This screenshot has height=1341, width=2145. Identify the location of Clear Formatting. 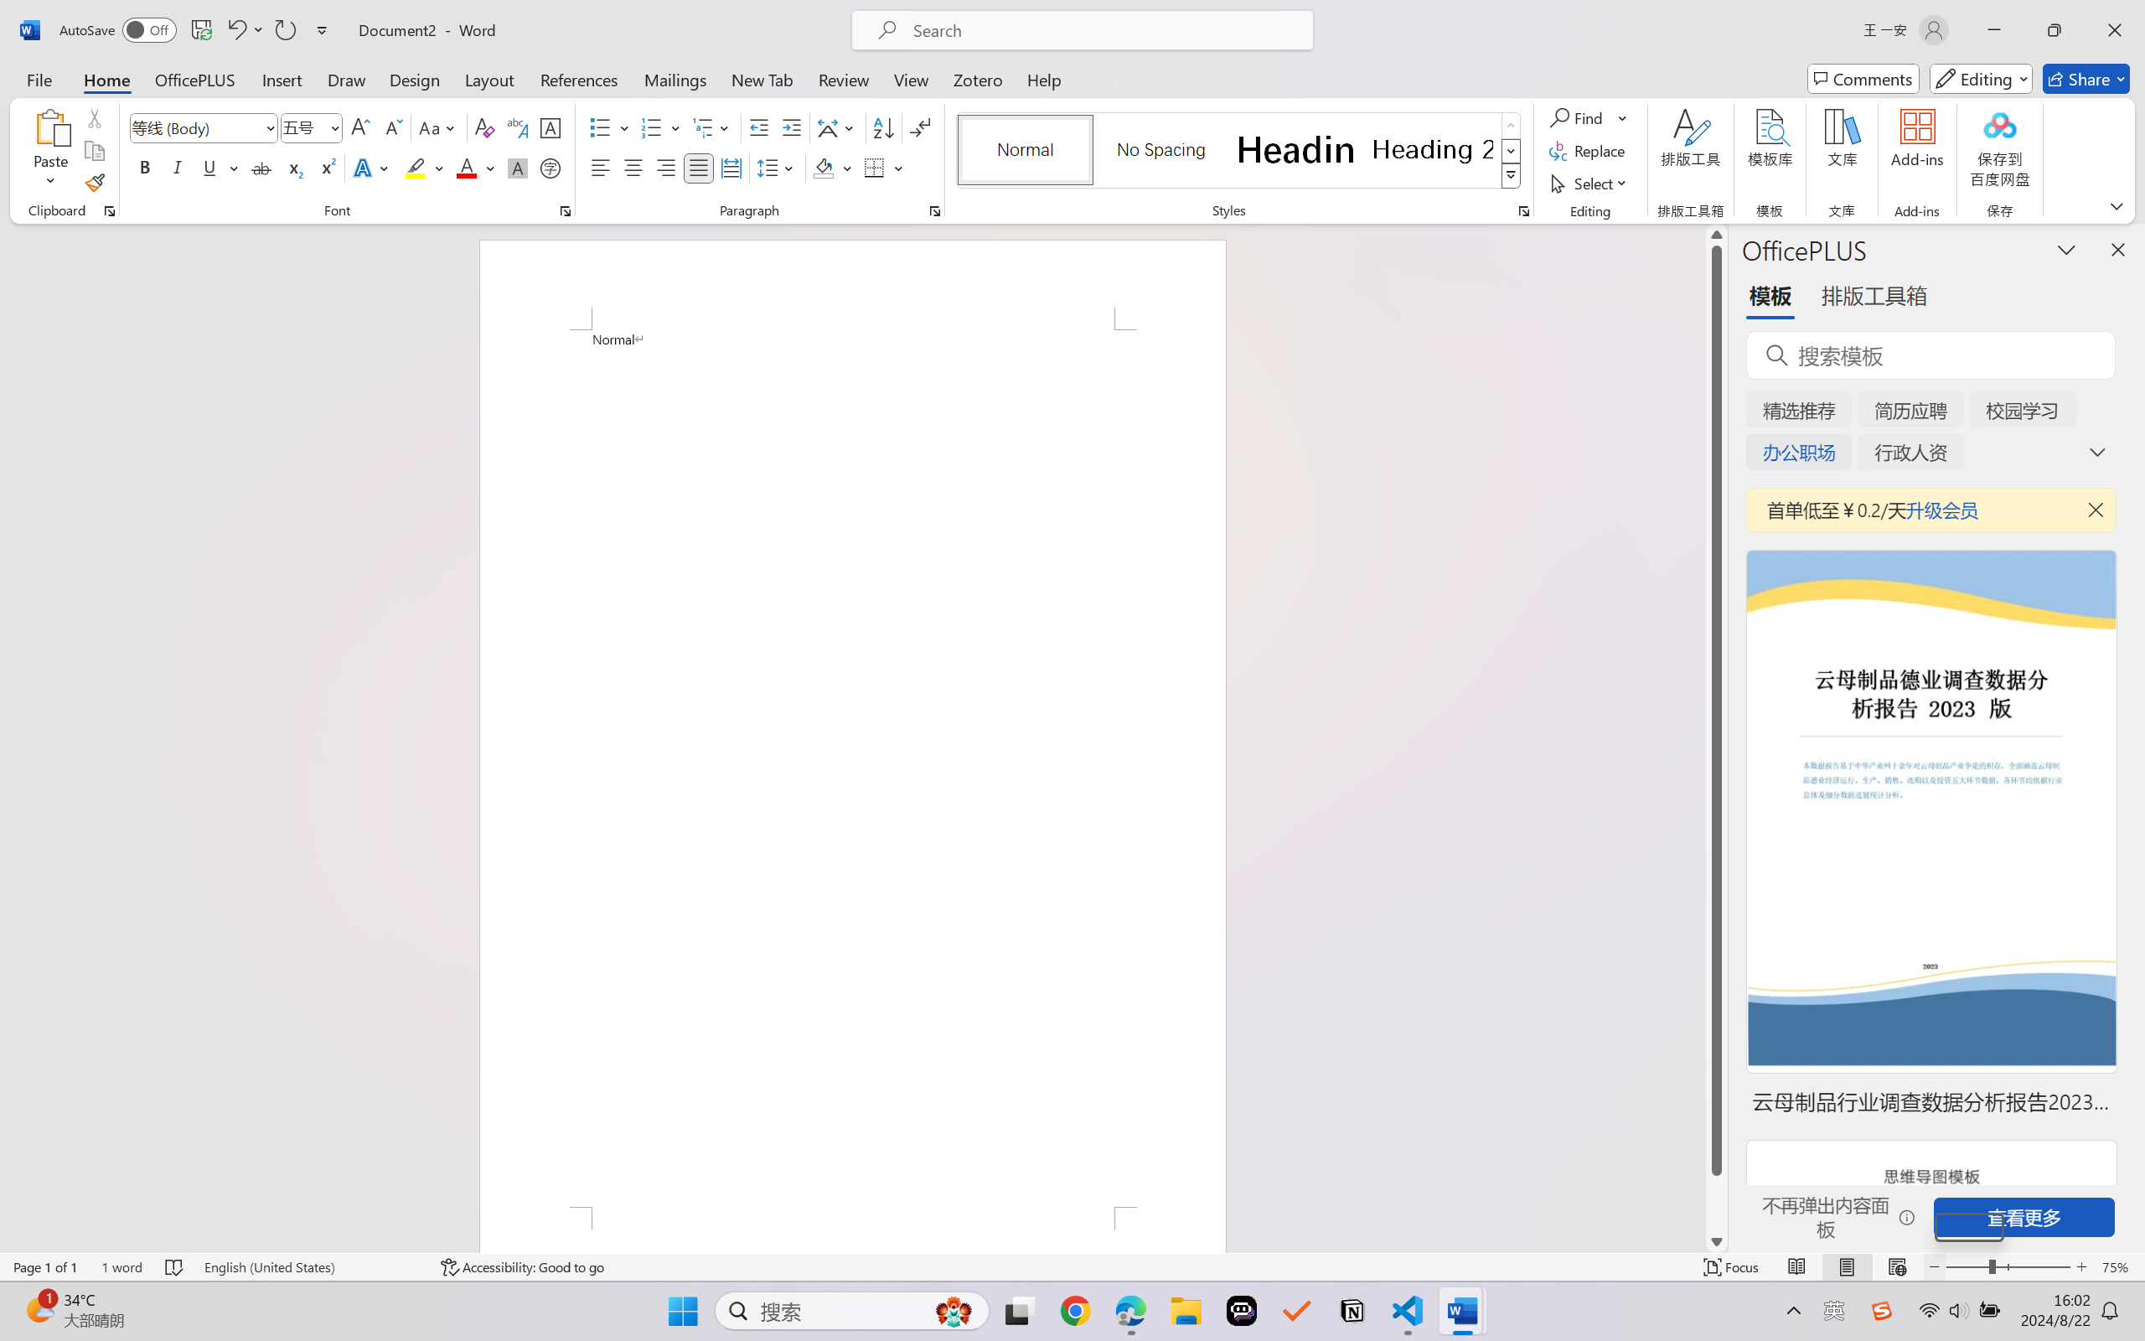
(484, 127).